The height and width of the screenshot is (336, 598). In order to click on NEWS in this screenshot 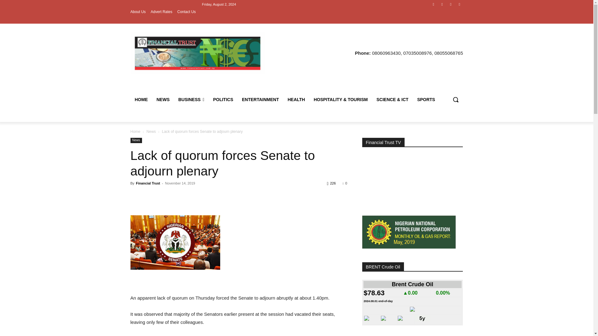, I will do `click(163, 100)`.